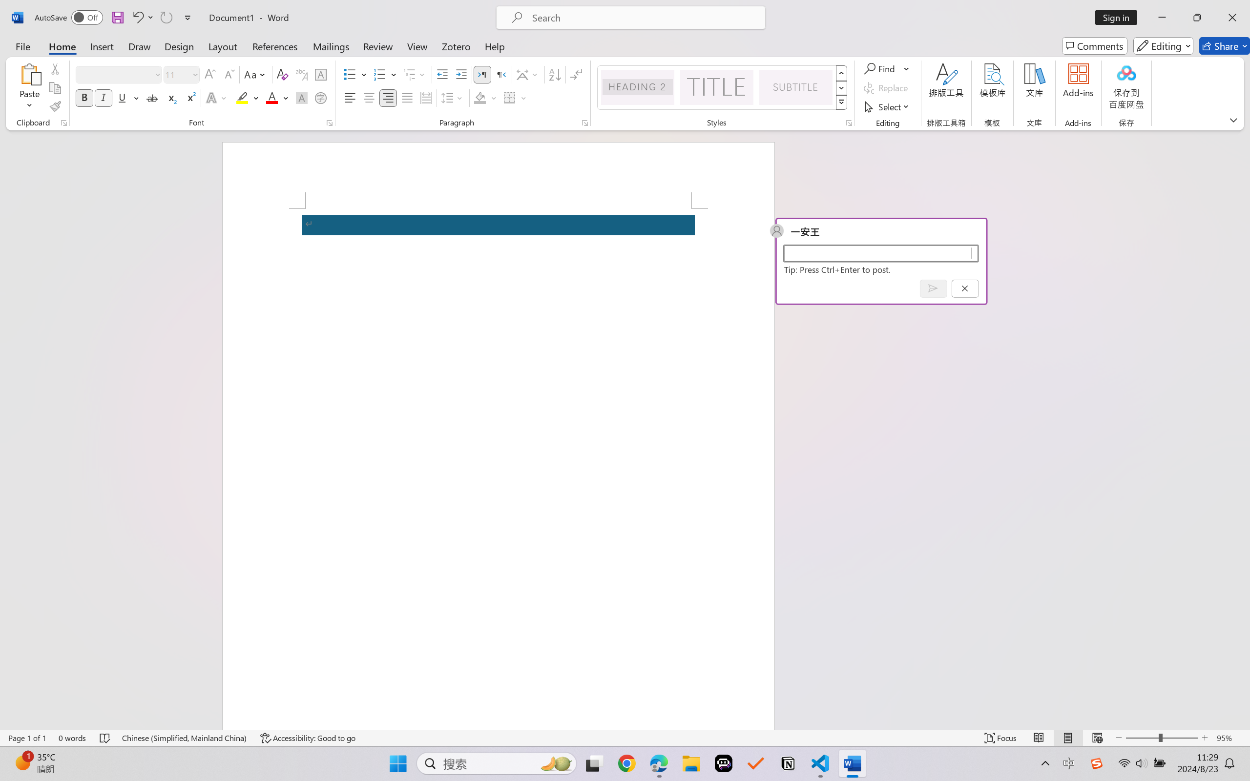 This screenshot has height=781, width=1250. What do you see at coordinates (482, 74) in the screenshot?
I see `Left-to-Right` at bounding box center [482, 74].